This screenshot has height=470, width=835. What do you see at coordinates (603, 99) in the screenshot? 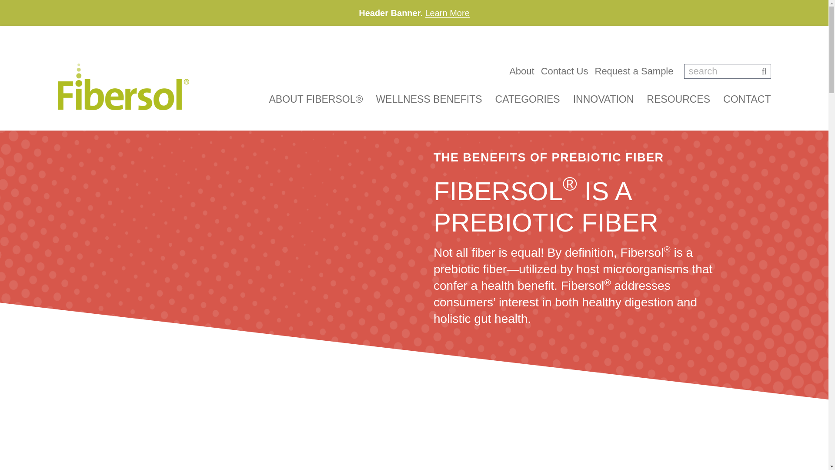
I see `INNOVATION` at bounding box center [603, 99].